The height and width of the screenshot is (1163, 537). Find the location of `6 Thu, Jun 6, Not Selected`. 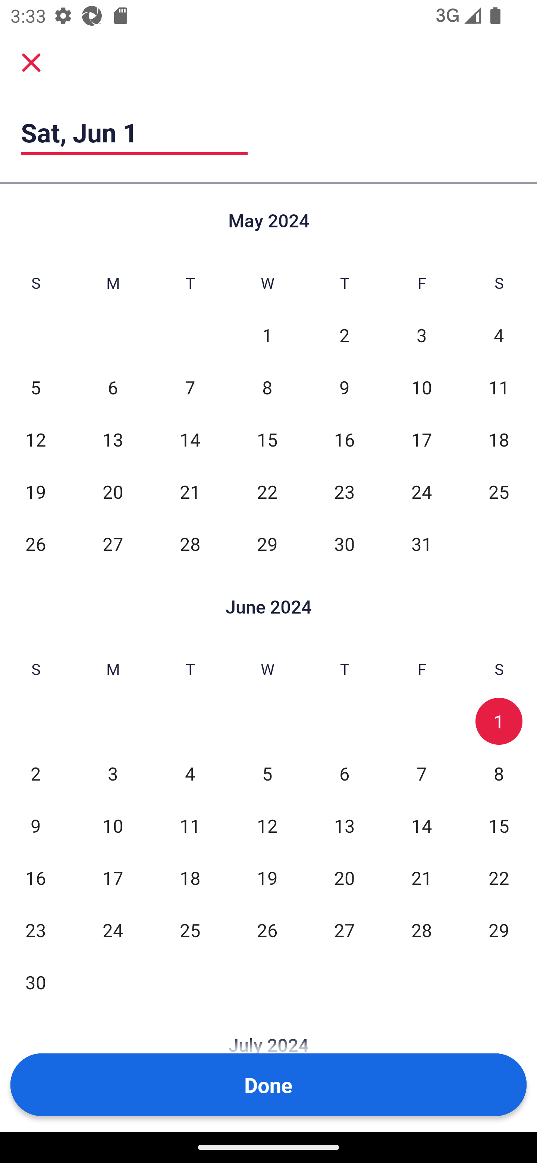

6 Thu, Jun 6, Not Selected is located at coordinates (344, 774).